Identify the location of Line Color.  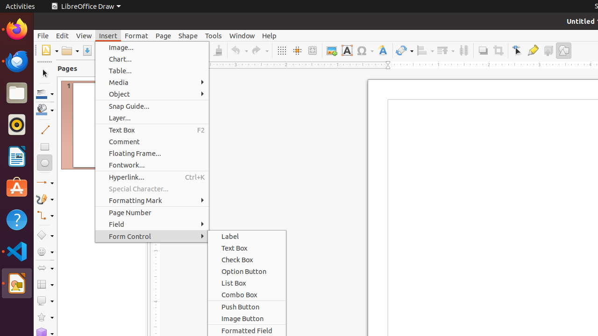
(45, 93).